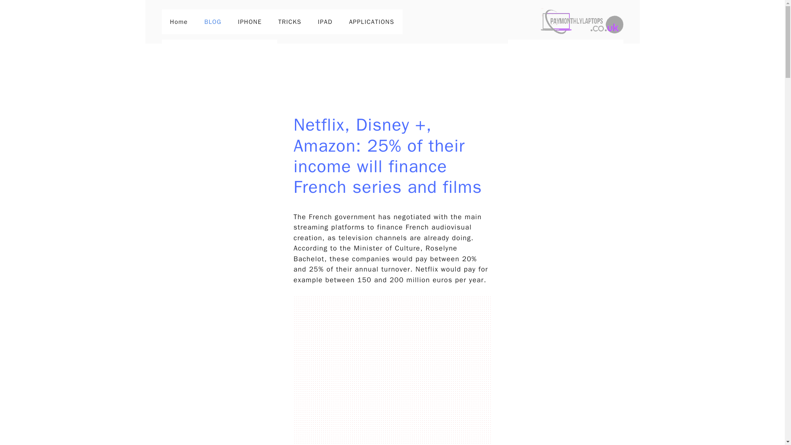 The height and width of the screenshot is (445, 791). Describe the element at coordinates (178, 21) in the screenshot. I see `Home` at that location.